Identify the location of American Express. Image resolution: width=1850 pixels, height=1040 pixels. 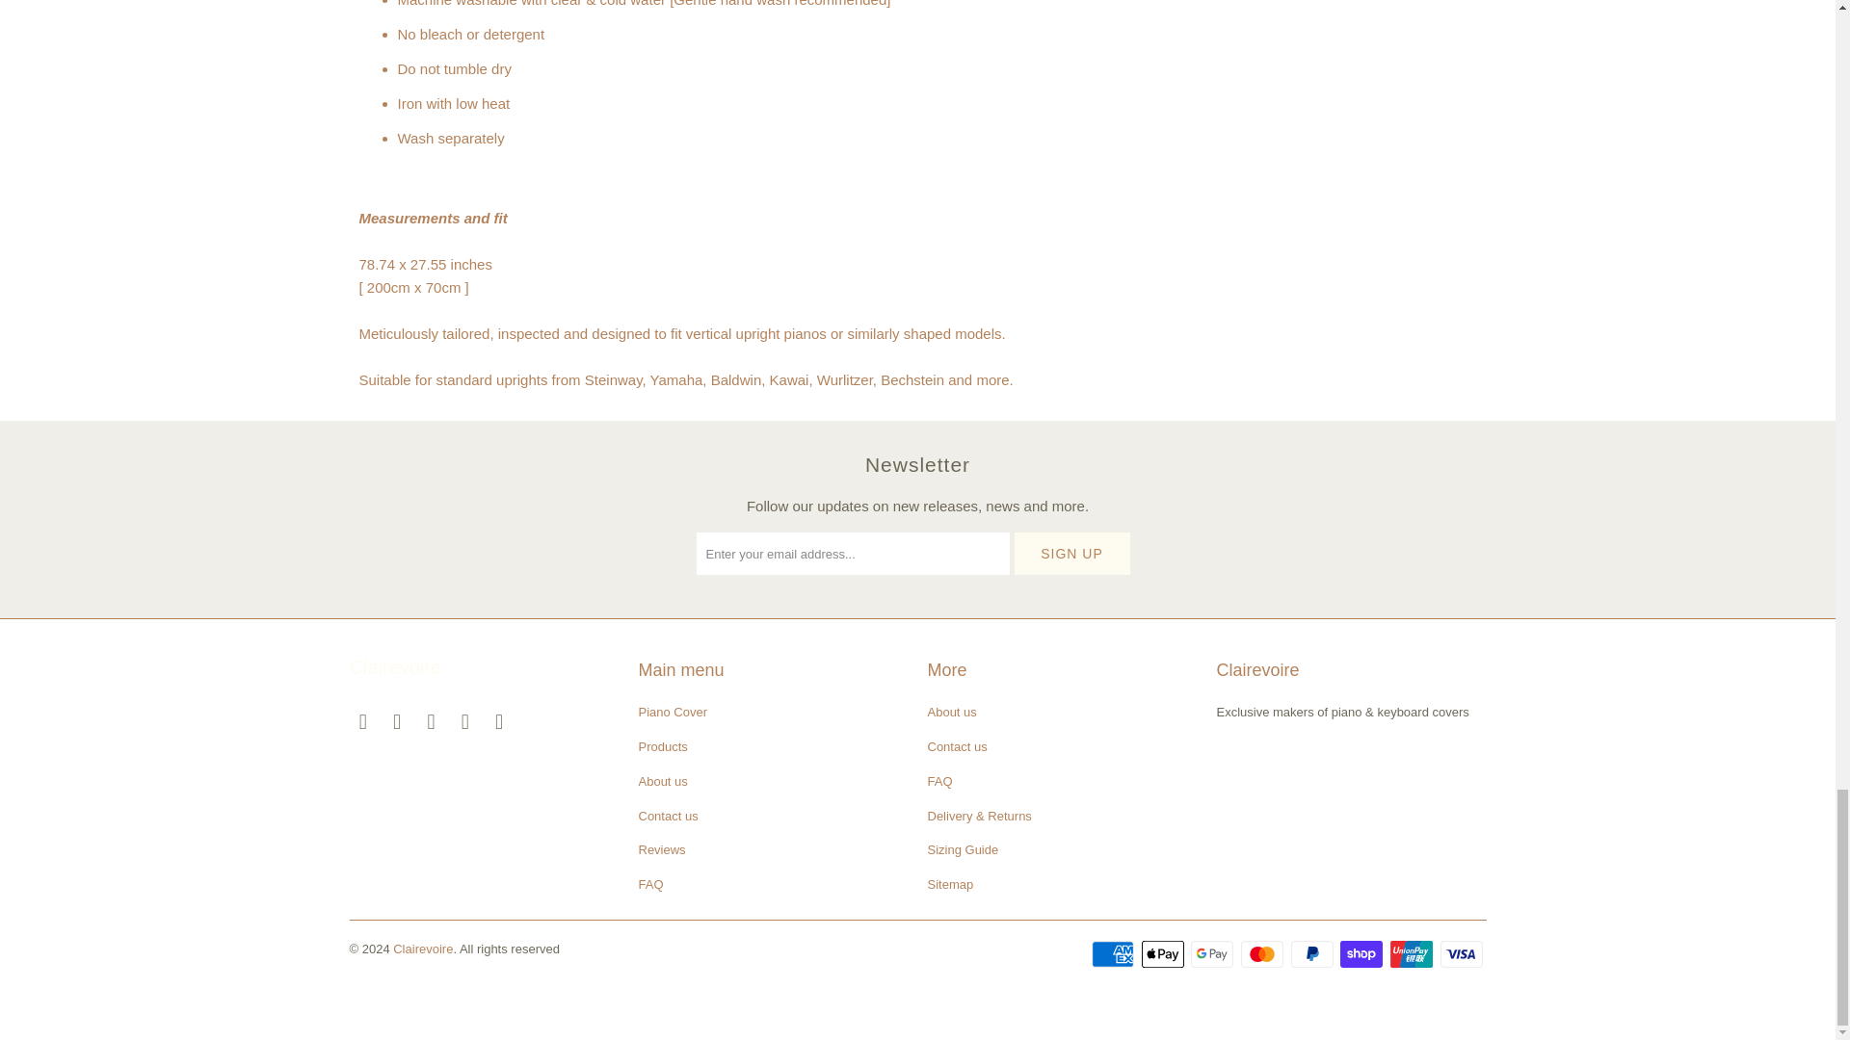
(1114, 953).